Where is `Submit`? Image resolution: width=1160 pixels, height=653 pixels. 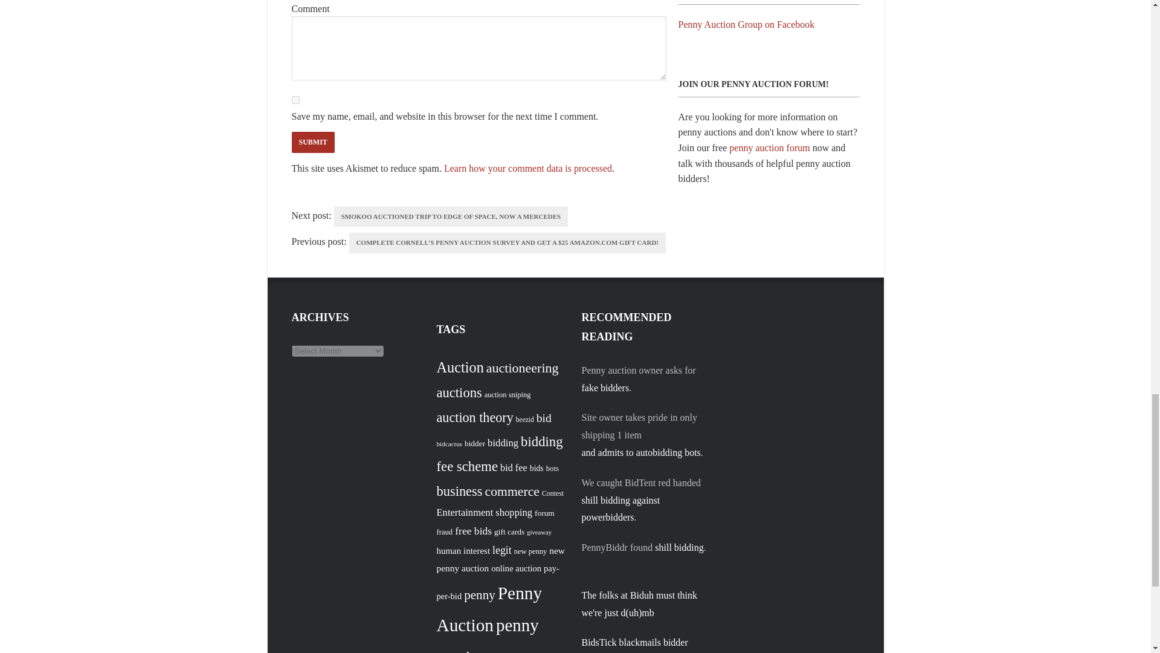
Submit is located at coordinates (312, 142).